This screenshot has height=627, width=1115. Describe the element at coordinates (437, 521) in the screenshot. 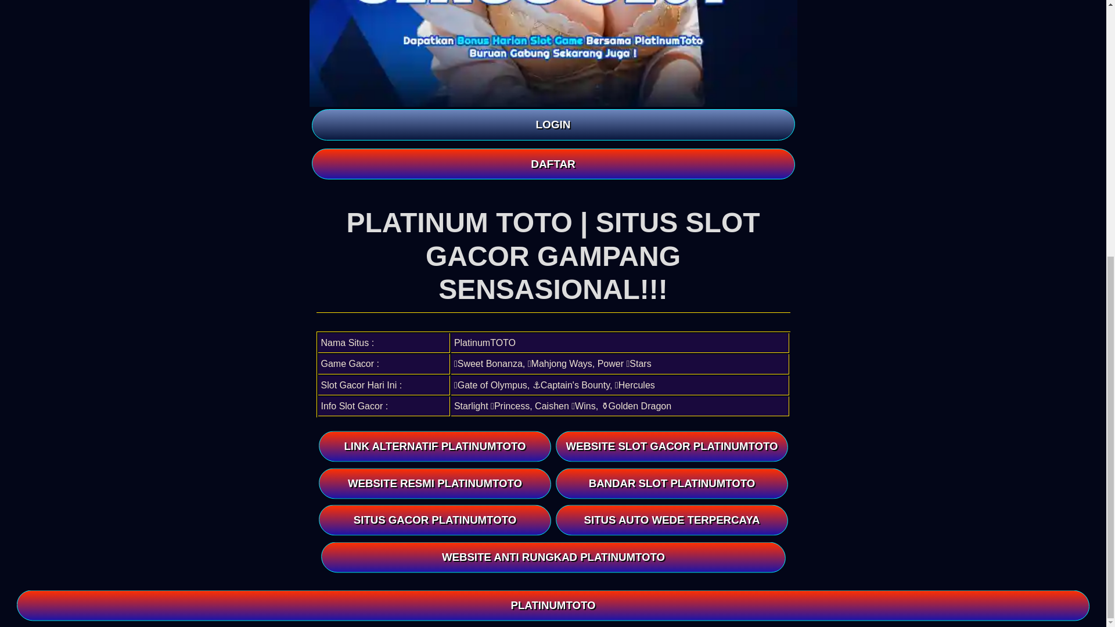

I see `SITUS GACOR PLATINUMTOTO` at that location.